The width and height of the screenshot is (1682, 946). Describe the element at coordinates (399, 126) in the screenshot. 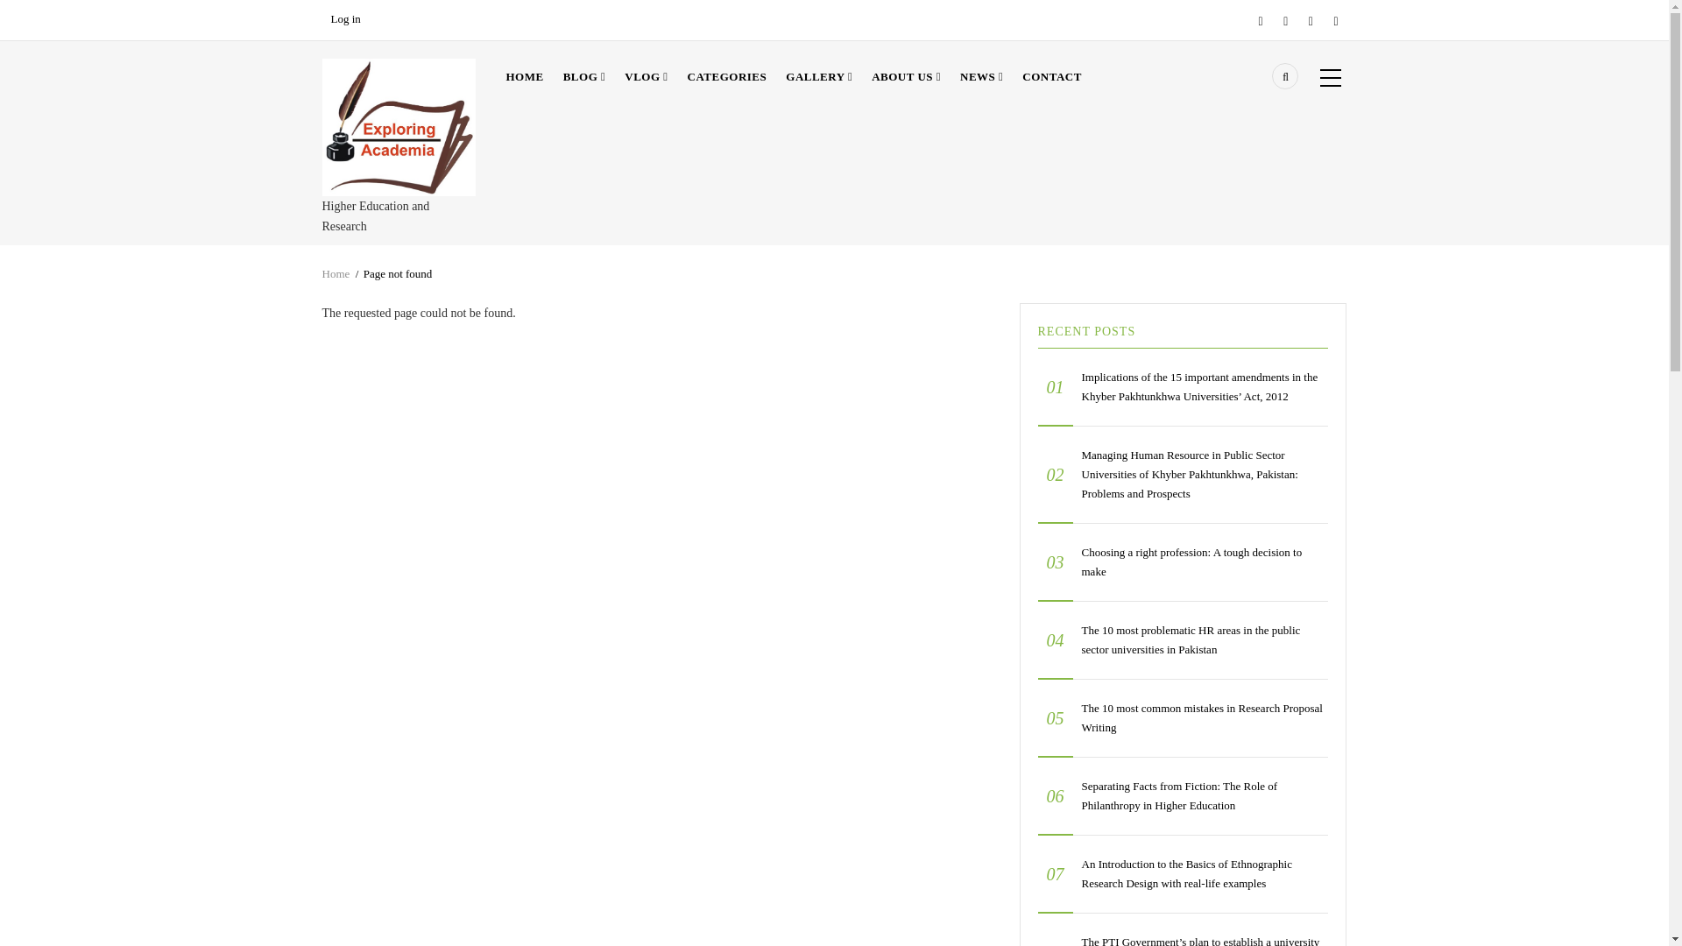

I see `Home` at that location.